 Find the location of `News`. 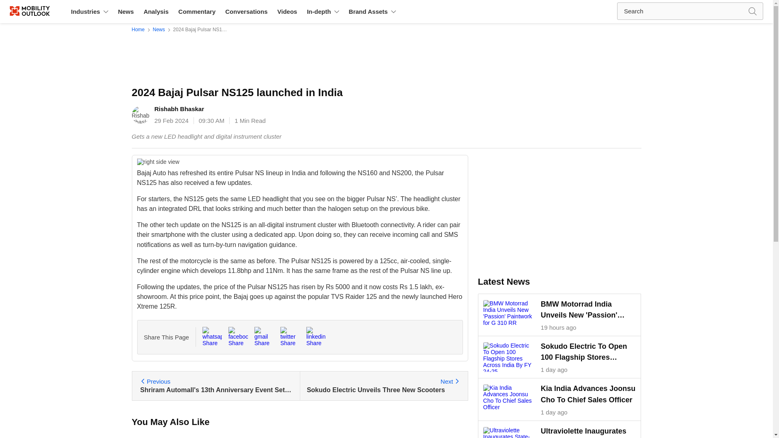

News is located at coordinates (140, 29).